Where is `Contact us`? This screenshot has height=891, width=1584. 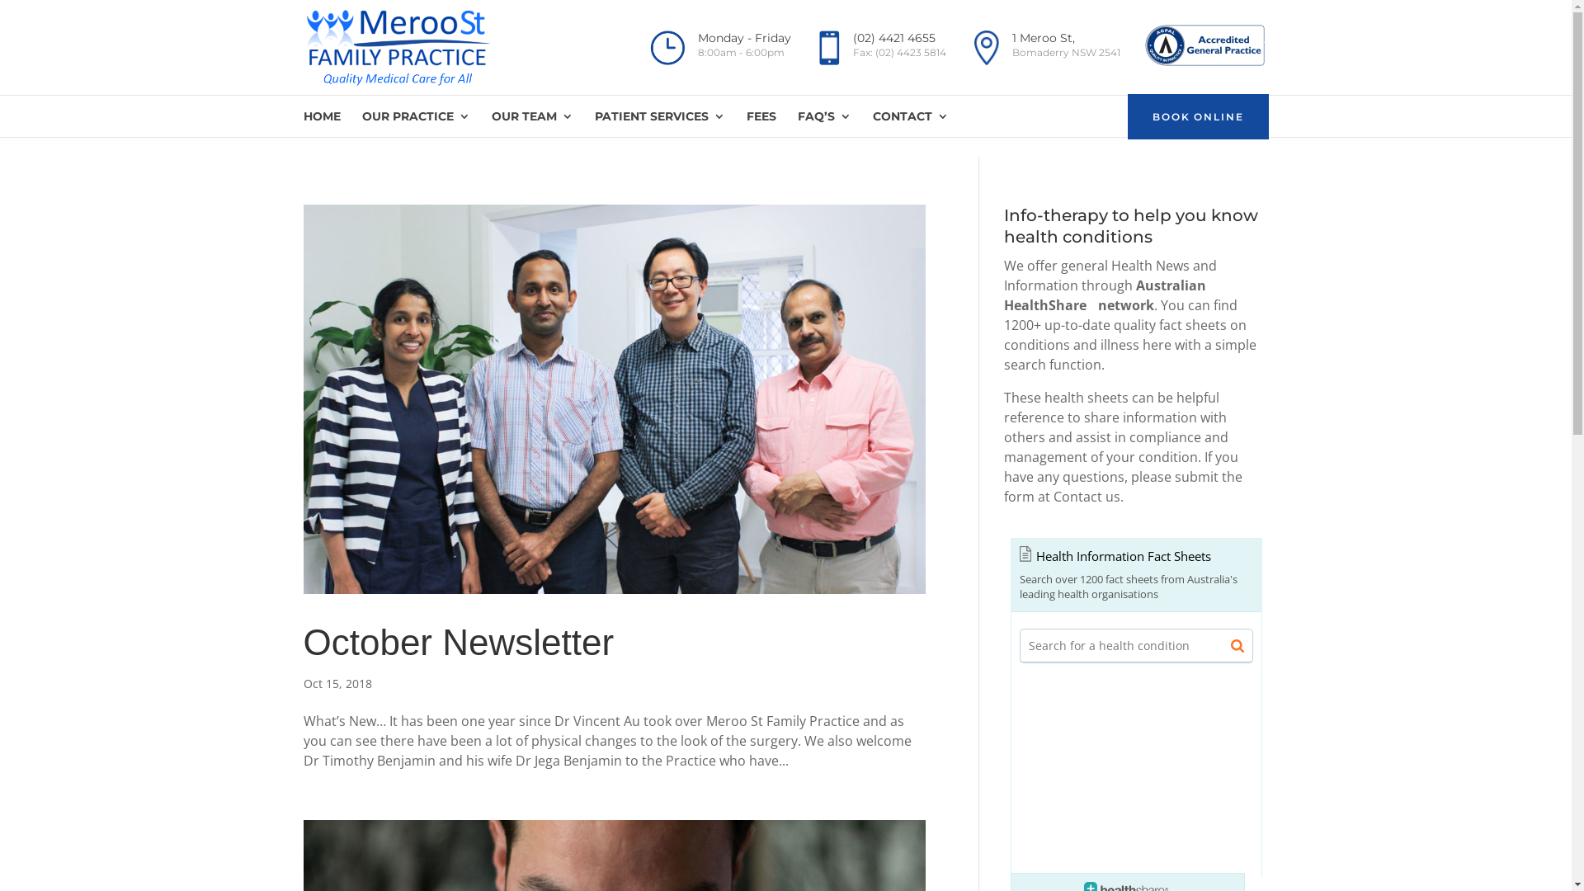 Contact us is located at coordinates (1086, 497).